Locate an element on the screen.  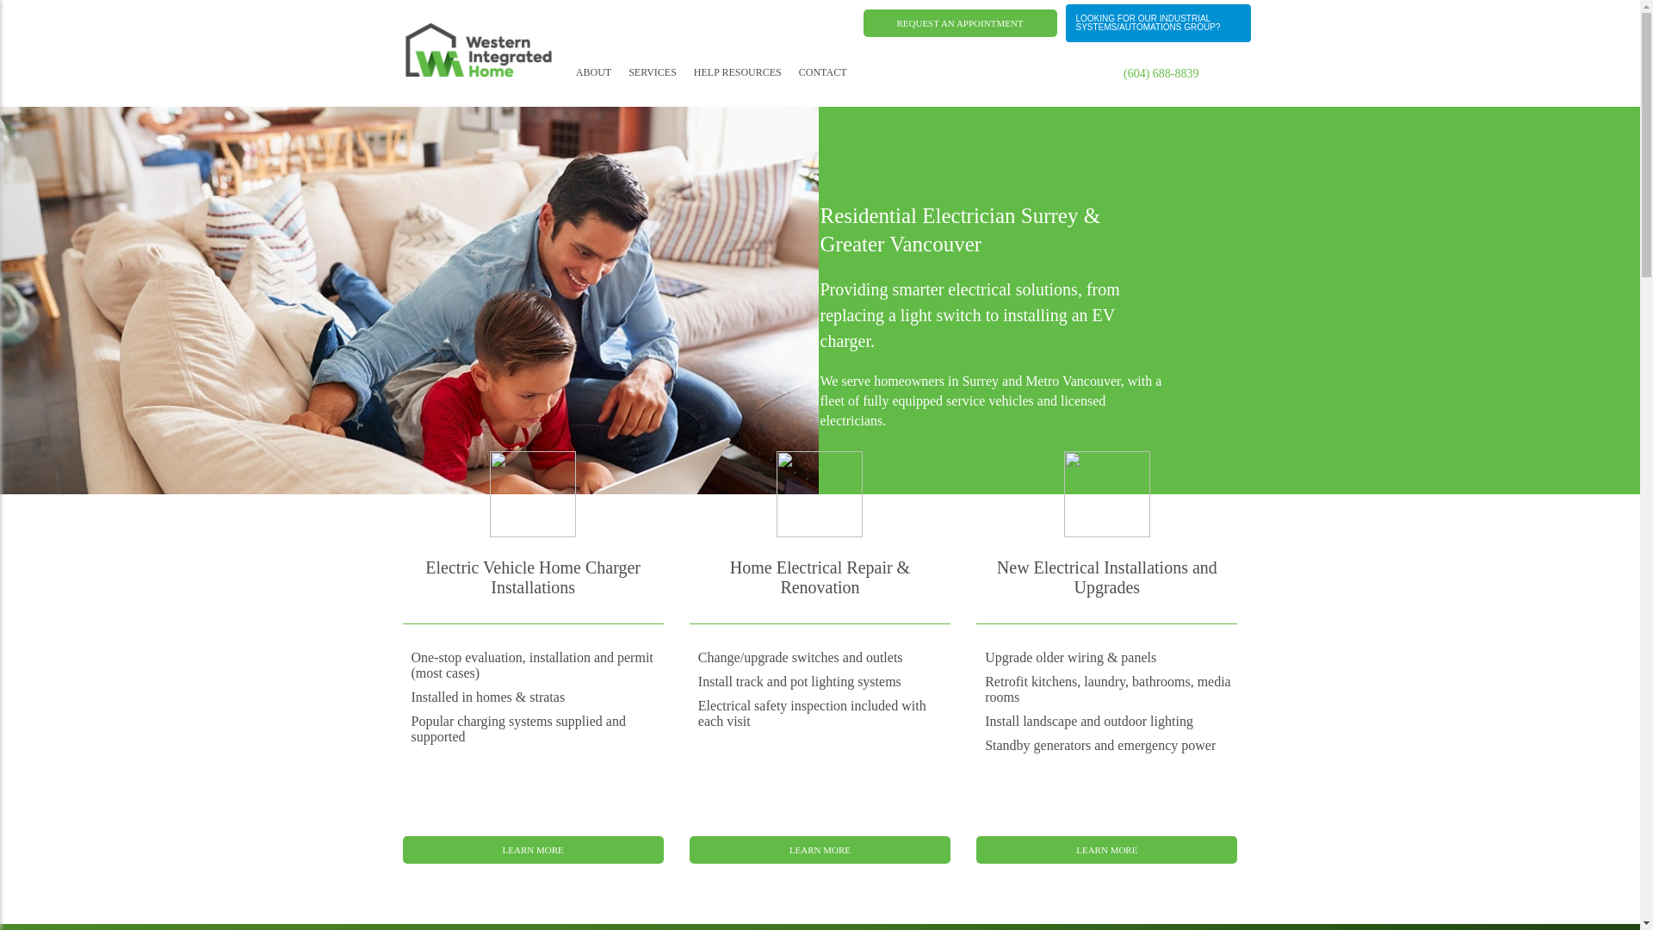
SERVICES is located at coordinates (652, 71).